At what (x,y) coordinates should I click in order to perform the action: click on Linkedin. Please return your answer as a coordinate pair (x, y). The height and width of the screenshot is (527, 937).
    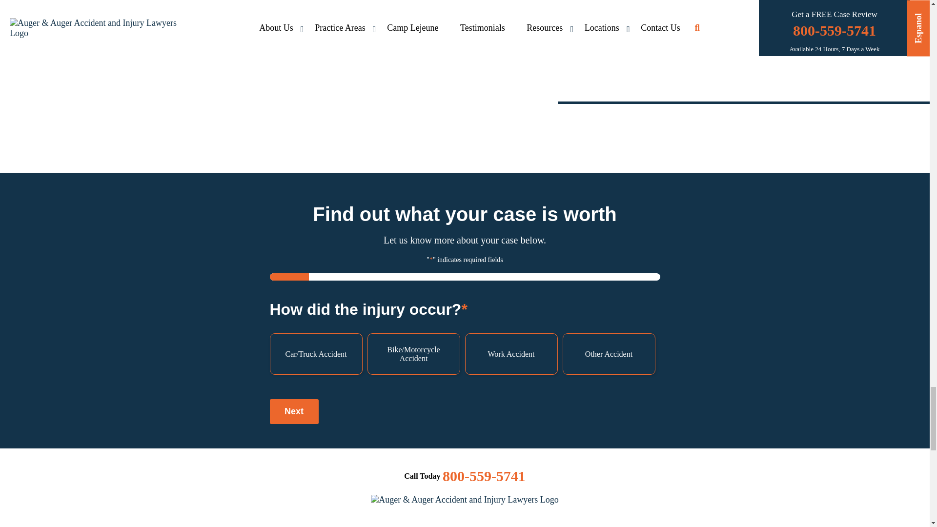
    Looking at the image, I should click on (490, 523).